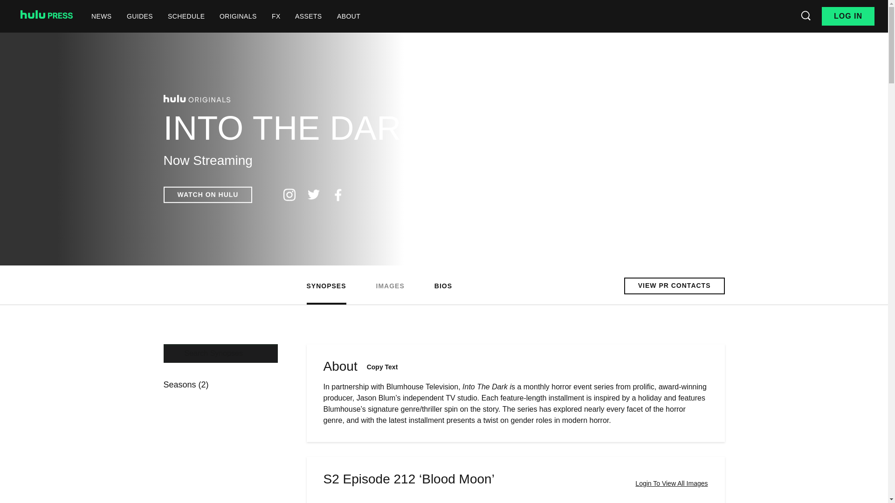  What do you see at coordinates (276, 16) in the screenshot?
I see `FX` at bounding box center [276, 16].